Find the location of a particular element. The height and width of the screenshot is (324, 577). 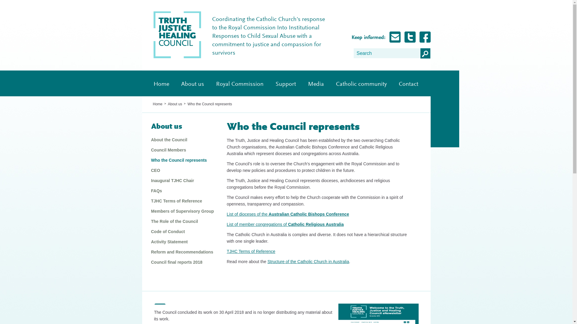

About us is located at coordinates (175, 104).